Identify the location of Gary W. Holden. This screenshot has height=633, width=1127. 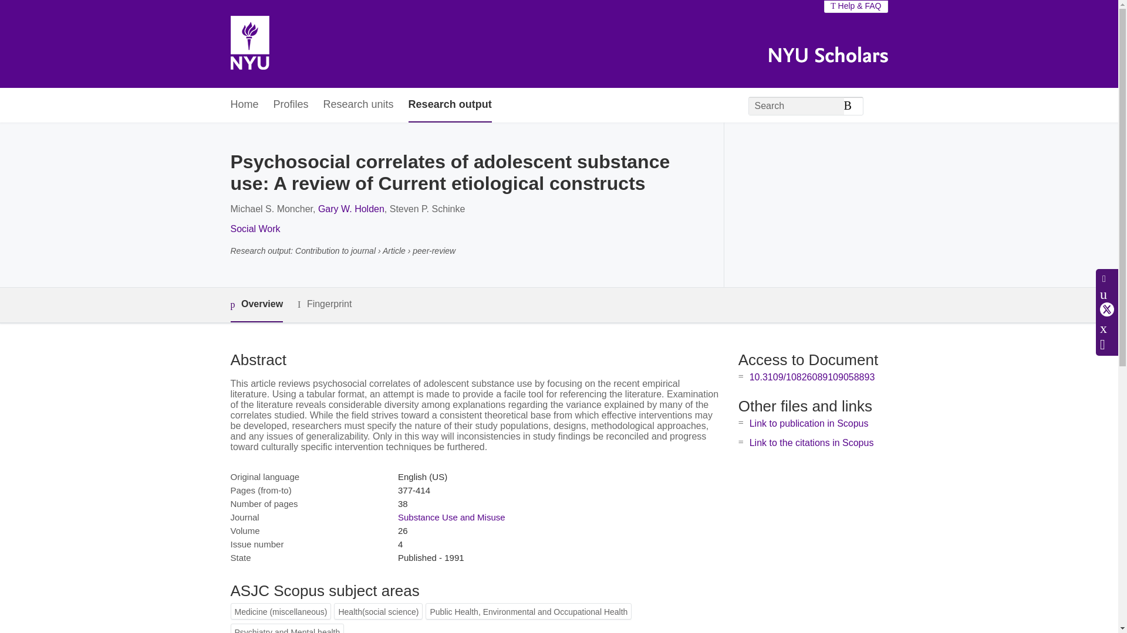
(351, 209).